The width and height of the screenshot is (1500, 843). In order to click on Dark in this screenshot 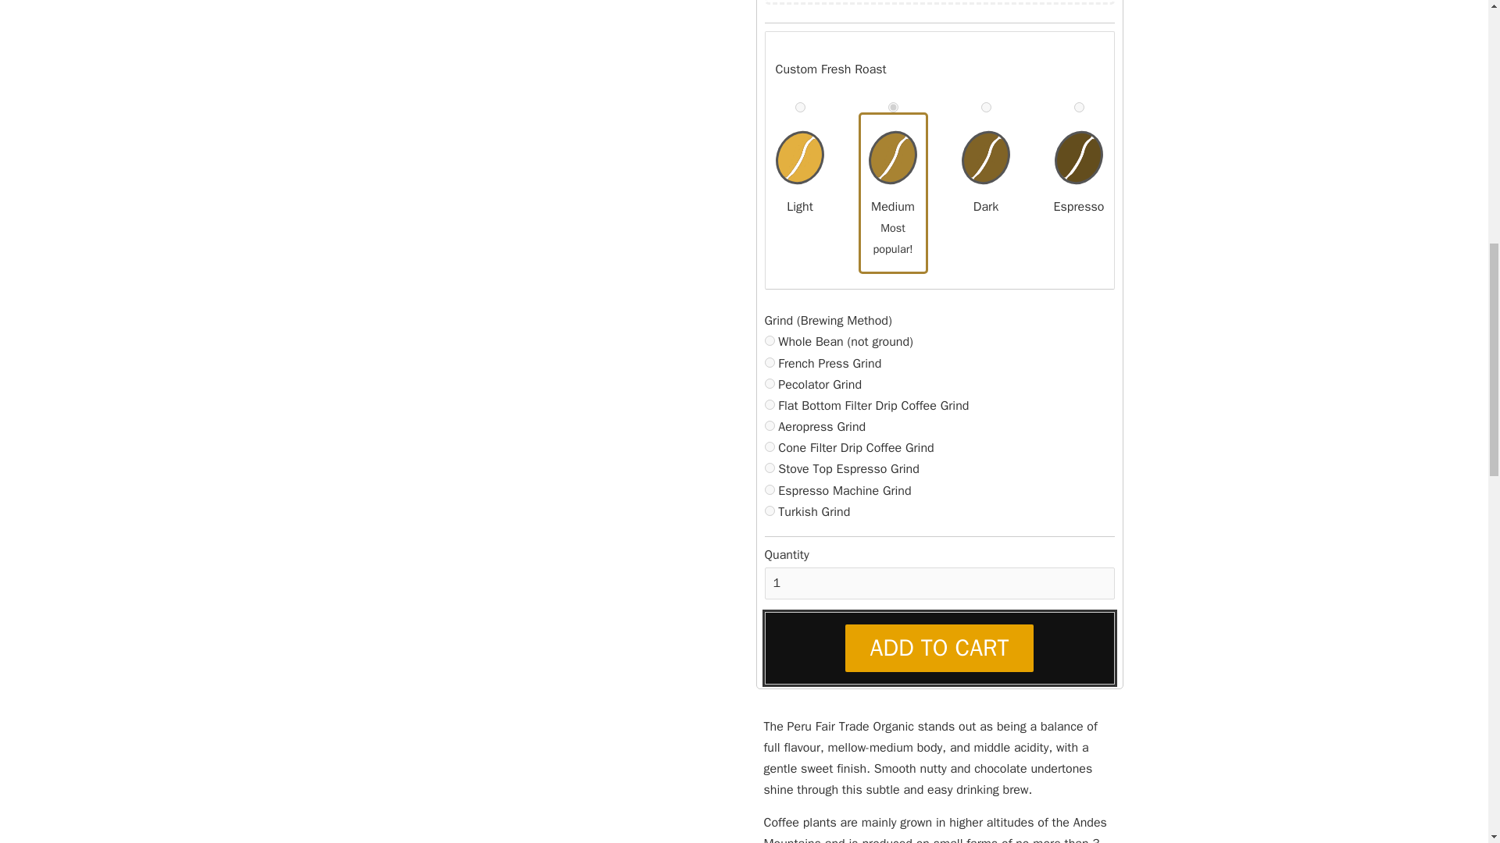, I will do `click(986, 106)`.